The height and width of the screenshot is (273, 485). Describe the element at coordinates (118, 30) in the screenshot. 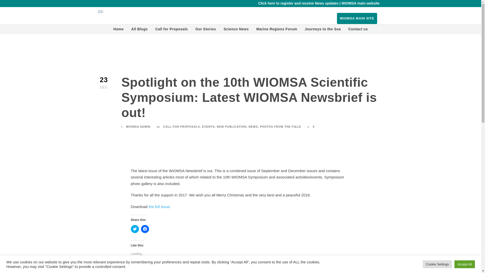

I see `Home` at that location.